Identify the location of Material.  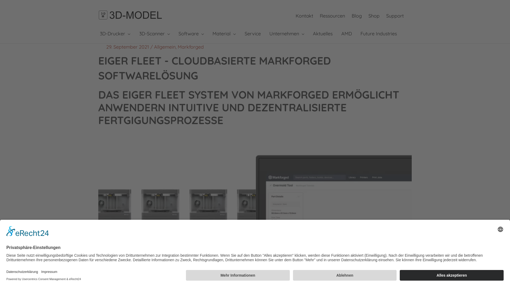
(224, 34).